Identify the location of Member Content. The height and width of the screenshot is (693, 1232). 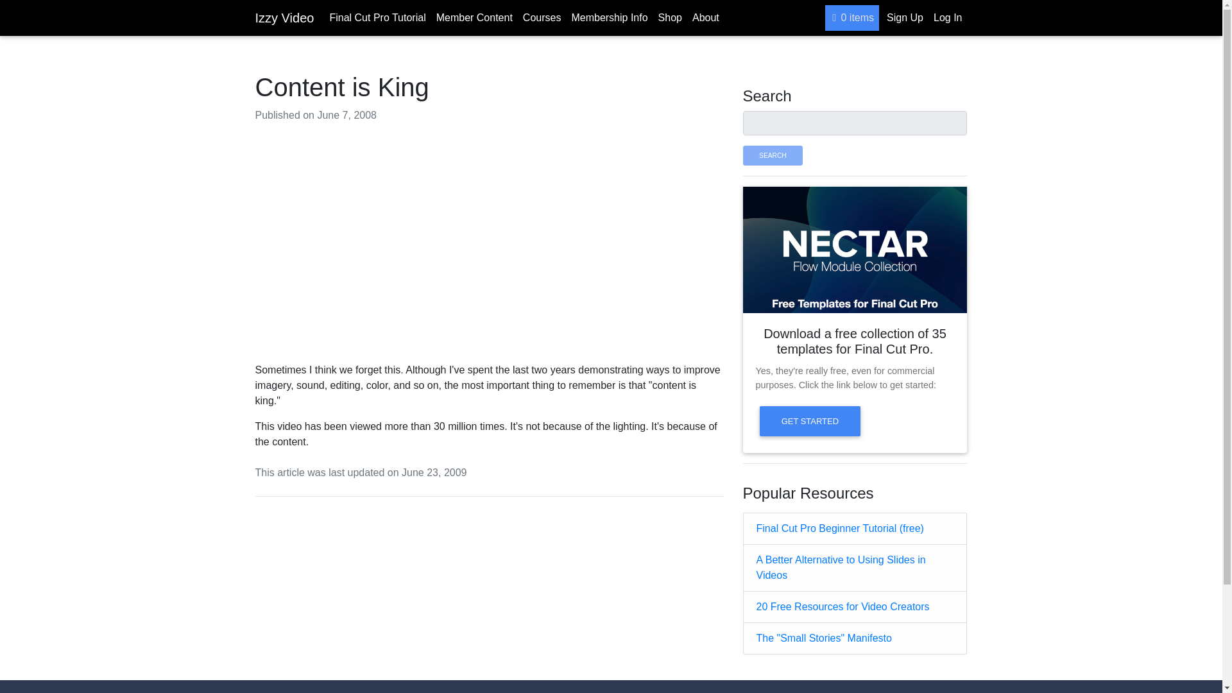
(474, 17).